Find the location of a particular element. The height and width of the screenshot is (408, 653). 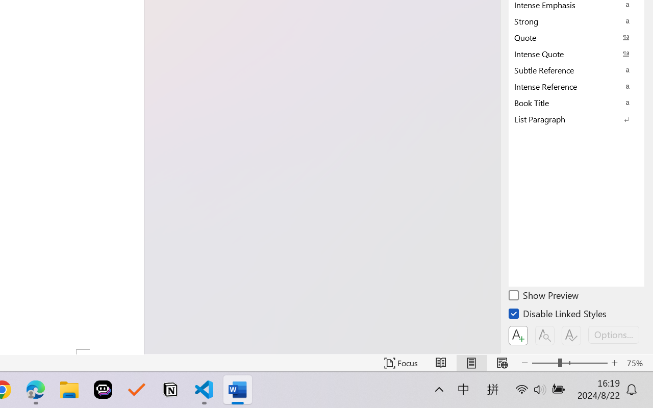

Show Preview is located at coordinates (544, 297).